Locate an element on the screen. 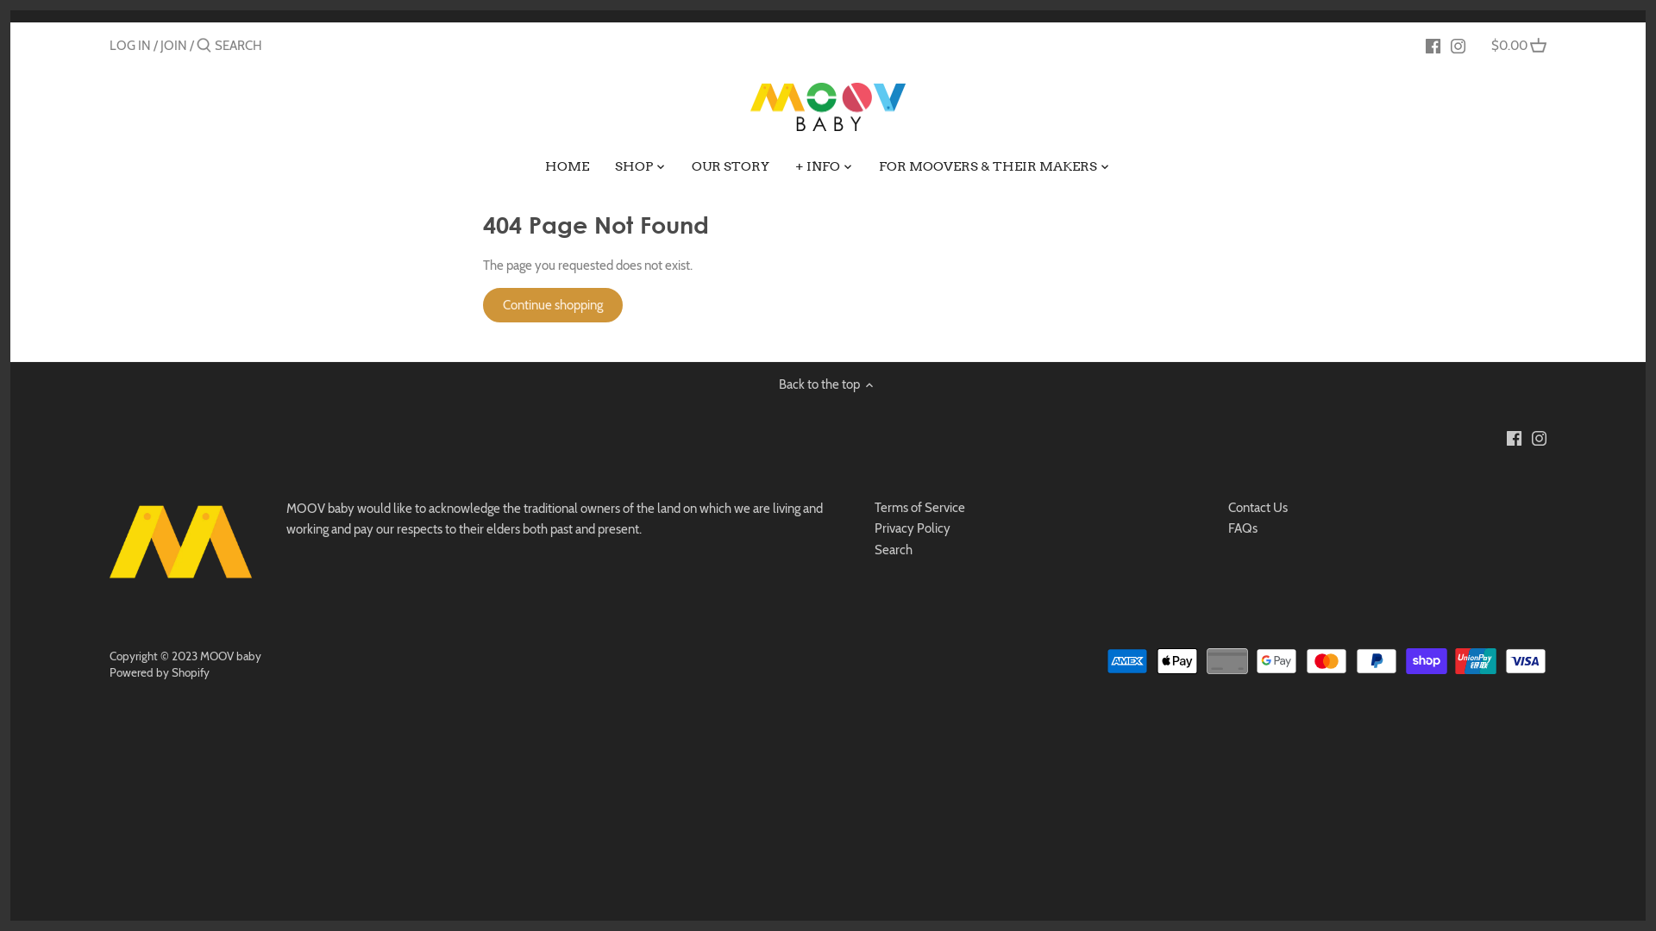  FOR MOOVERS & THEIR MAKERS is located at coordinates (988, 169).